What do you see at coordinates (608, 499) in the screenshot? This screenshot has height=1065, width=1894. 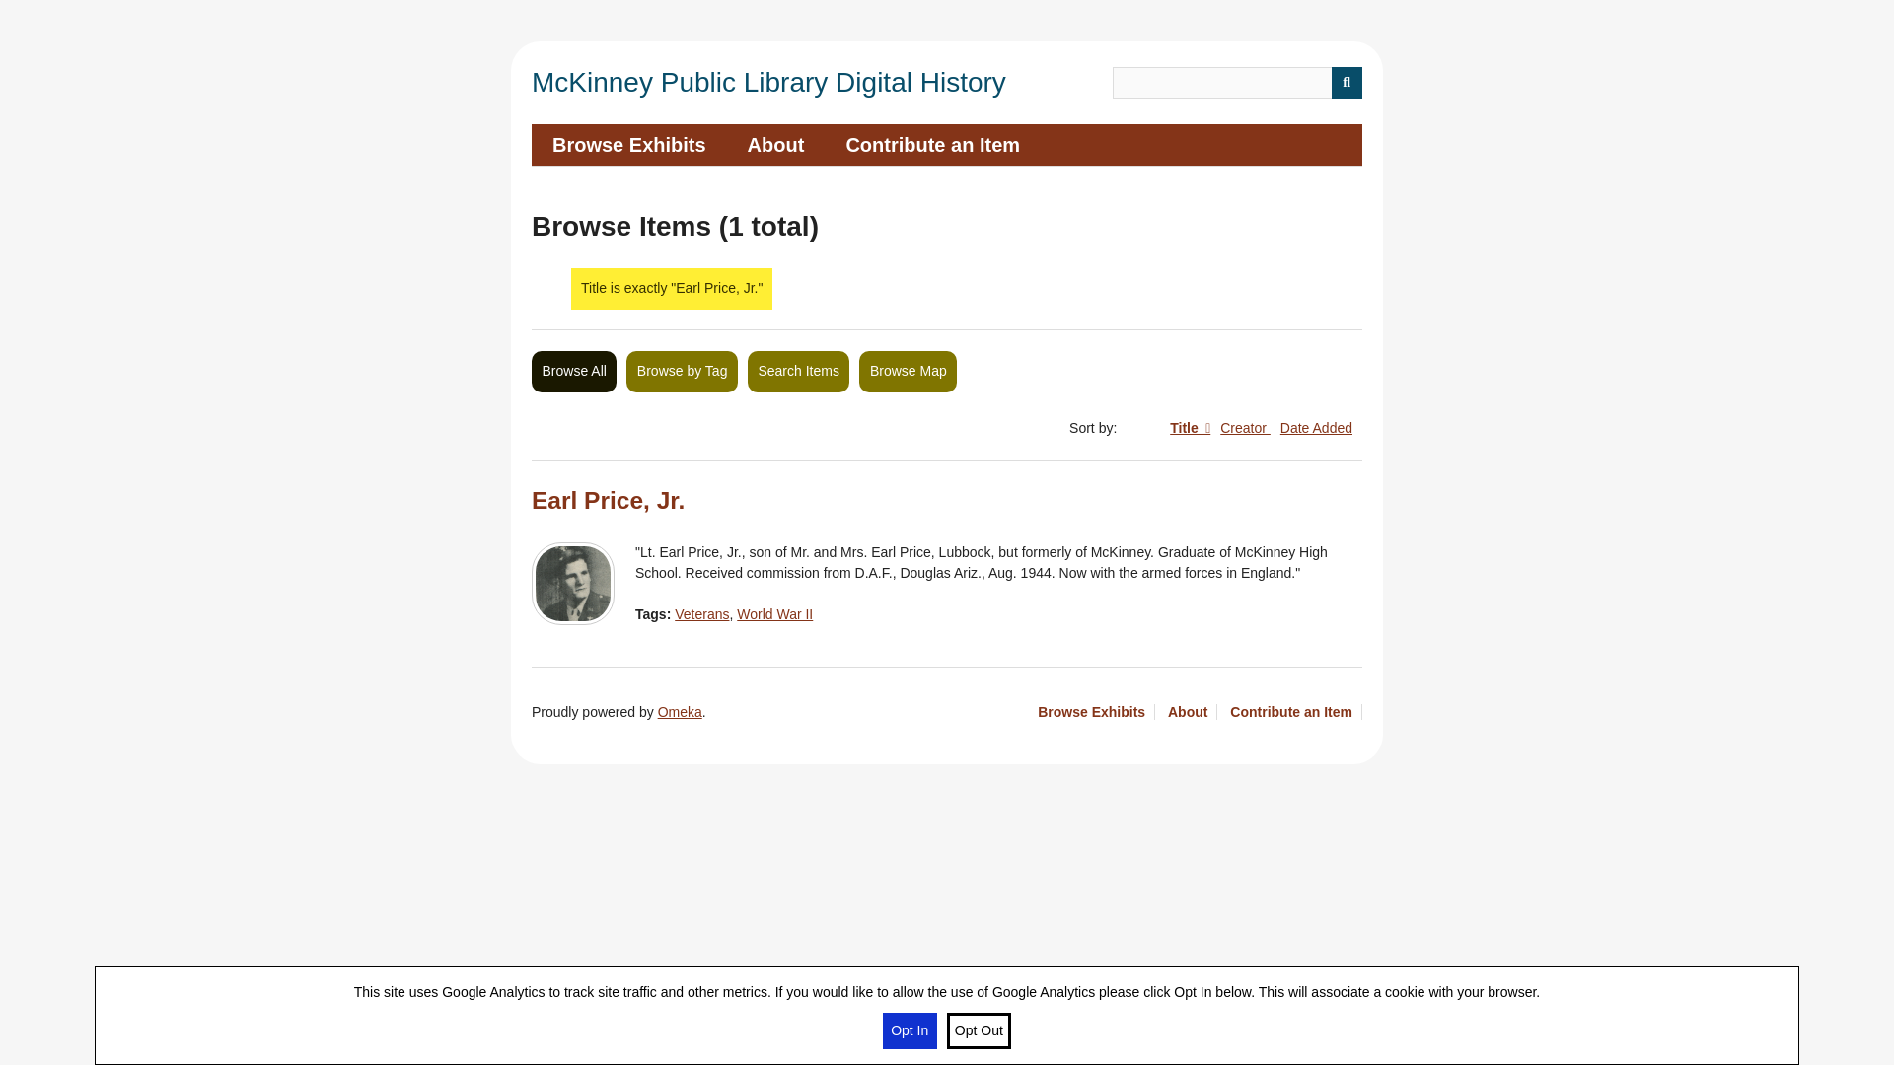 I see `Earl Price, Jr.` at bounding box center [608, 499].